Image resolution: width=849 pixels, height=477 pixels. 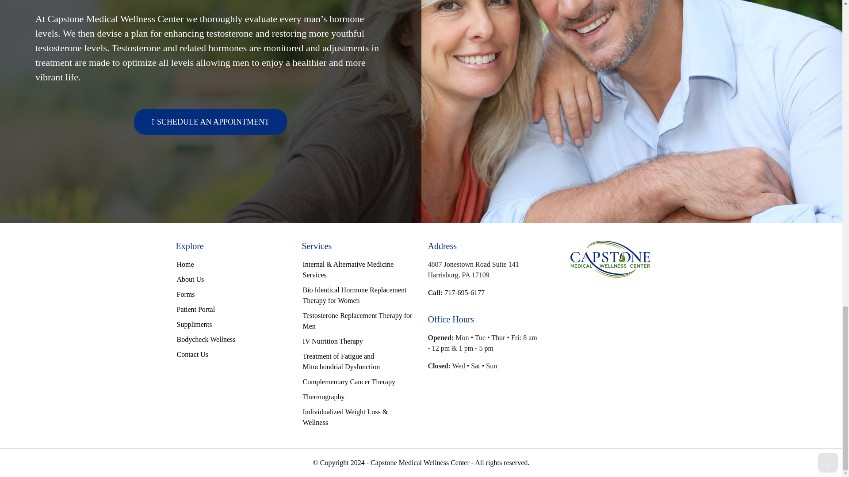 I want to click on Treatment of Fatigue and Mitochondrial Dysfunction, so click(x=340, y=361).